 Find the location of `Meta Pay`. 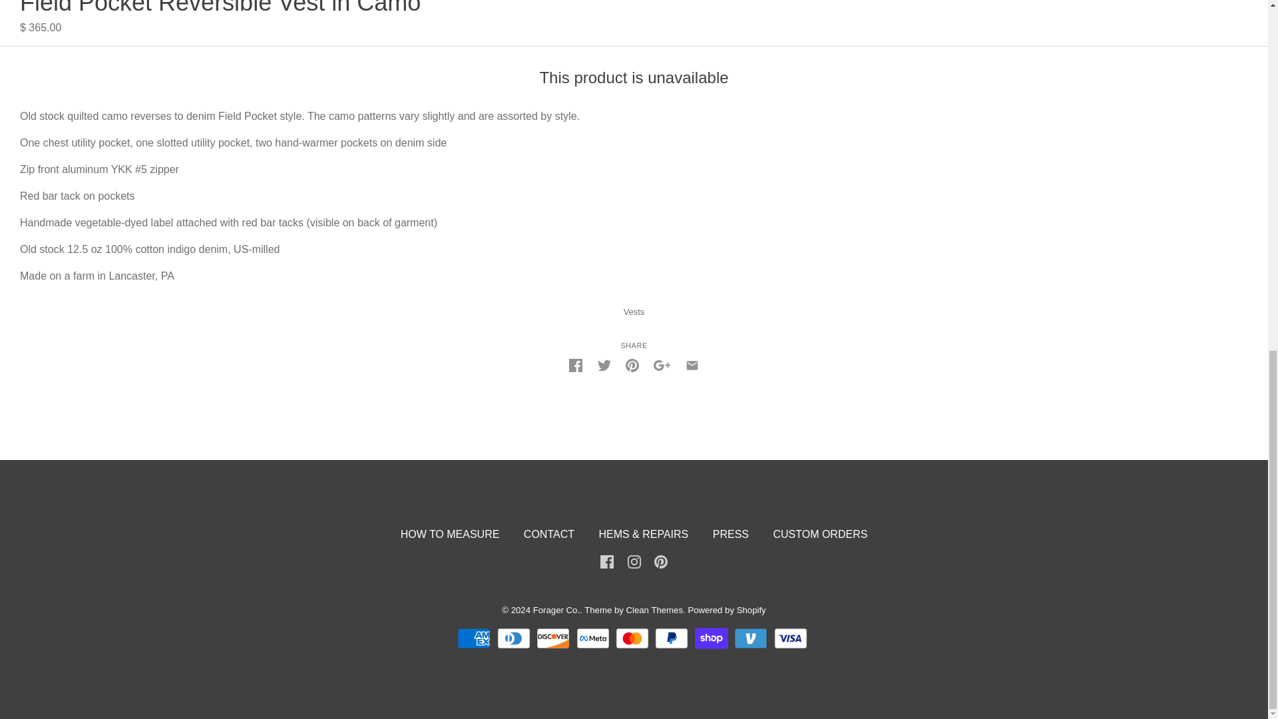

Meta Pay is located at coordinates (592, 638).